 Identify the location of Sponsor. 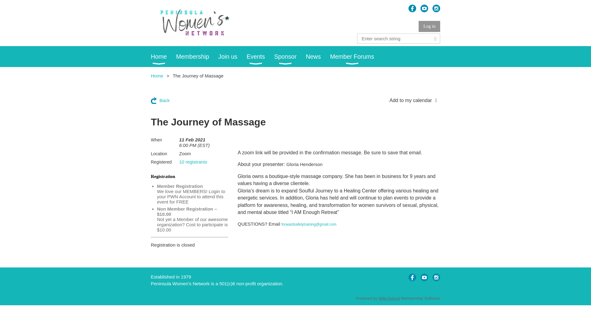
(290, 57).